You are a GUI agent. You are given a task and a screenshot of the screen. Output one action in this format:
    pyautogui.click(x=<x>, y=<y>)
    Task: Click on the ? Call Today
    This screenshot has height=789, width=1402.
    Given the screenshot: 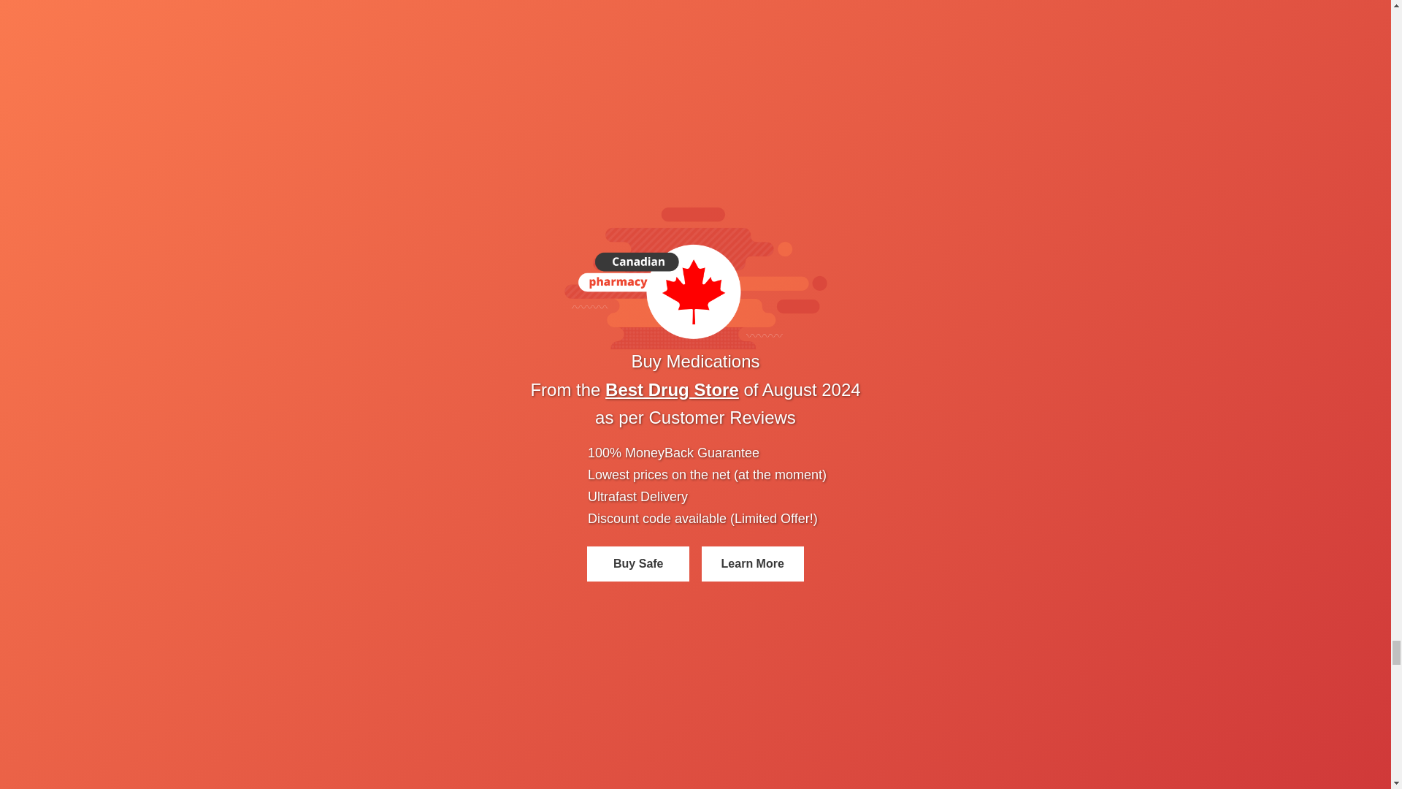 What is the action you would take?
    pyautogui.click(x=126, y=281)
    